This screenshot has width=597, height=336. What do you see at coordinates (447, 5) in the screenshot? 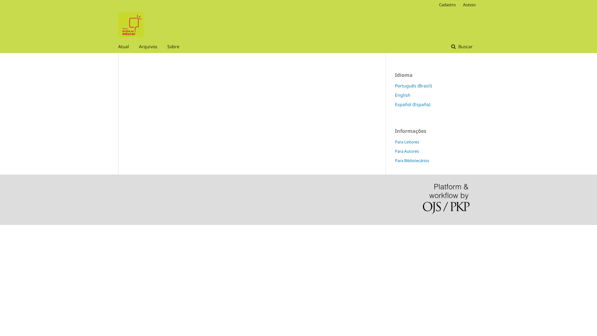
I see `Cadastro` at bounding box center [447, 5].